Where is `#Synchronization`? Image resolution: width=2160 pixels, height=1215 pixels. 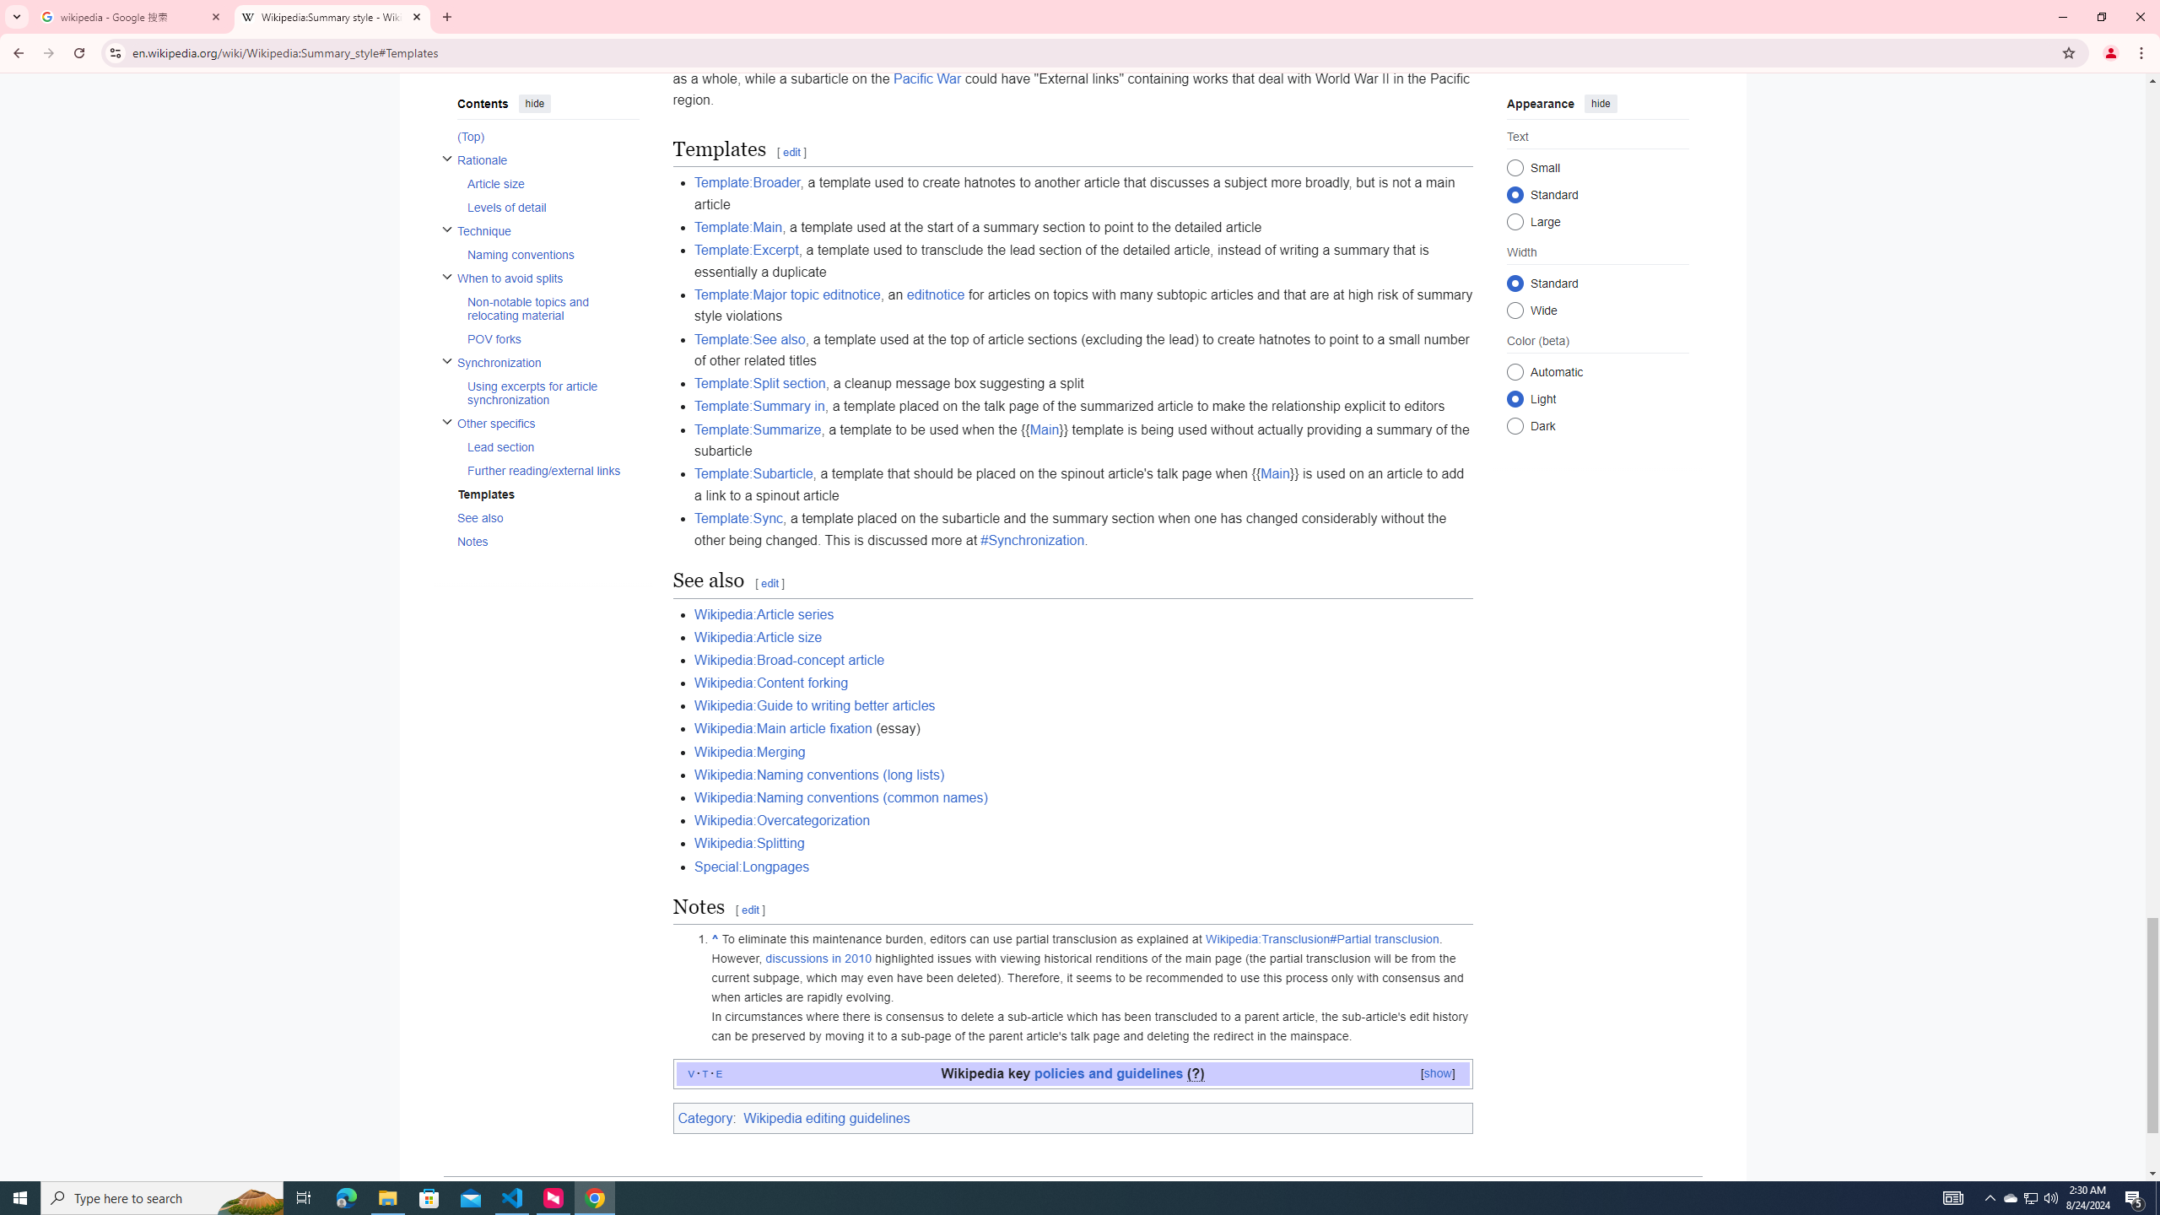
#Synchronization is located at coordinates (1033, 540).